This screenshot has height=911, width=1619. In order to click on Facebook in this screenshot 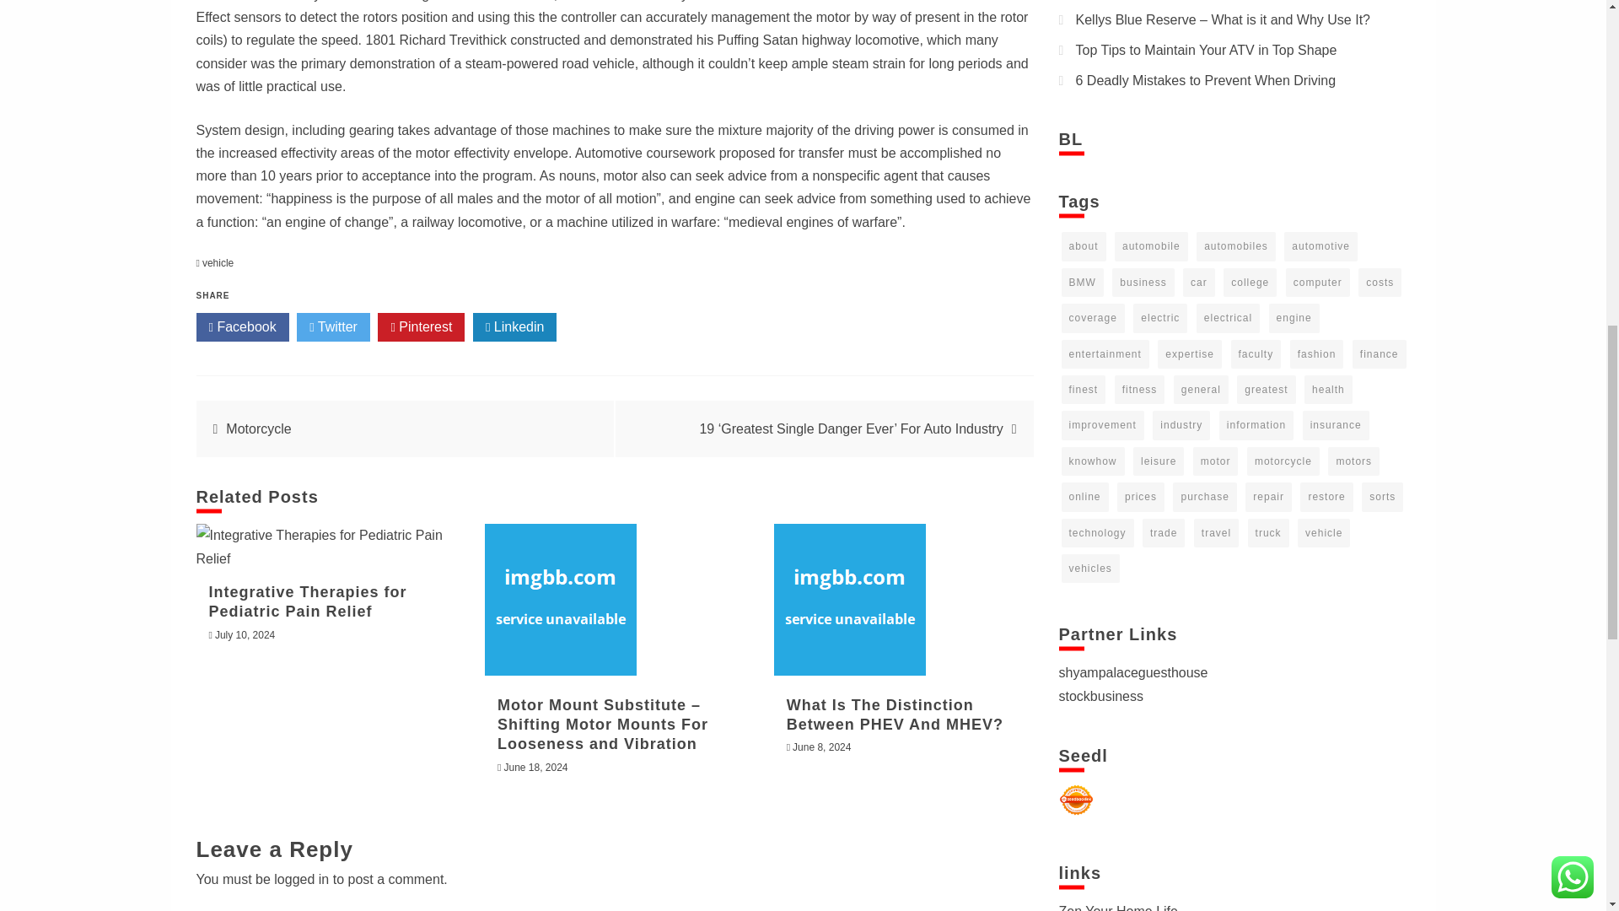, I will do `click(241, 327)`.